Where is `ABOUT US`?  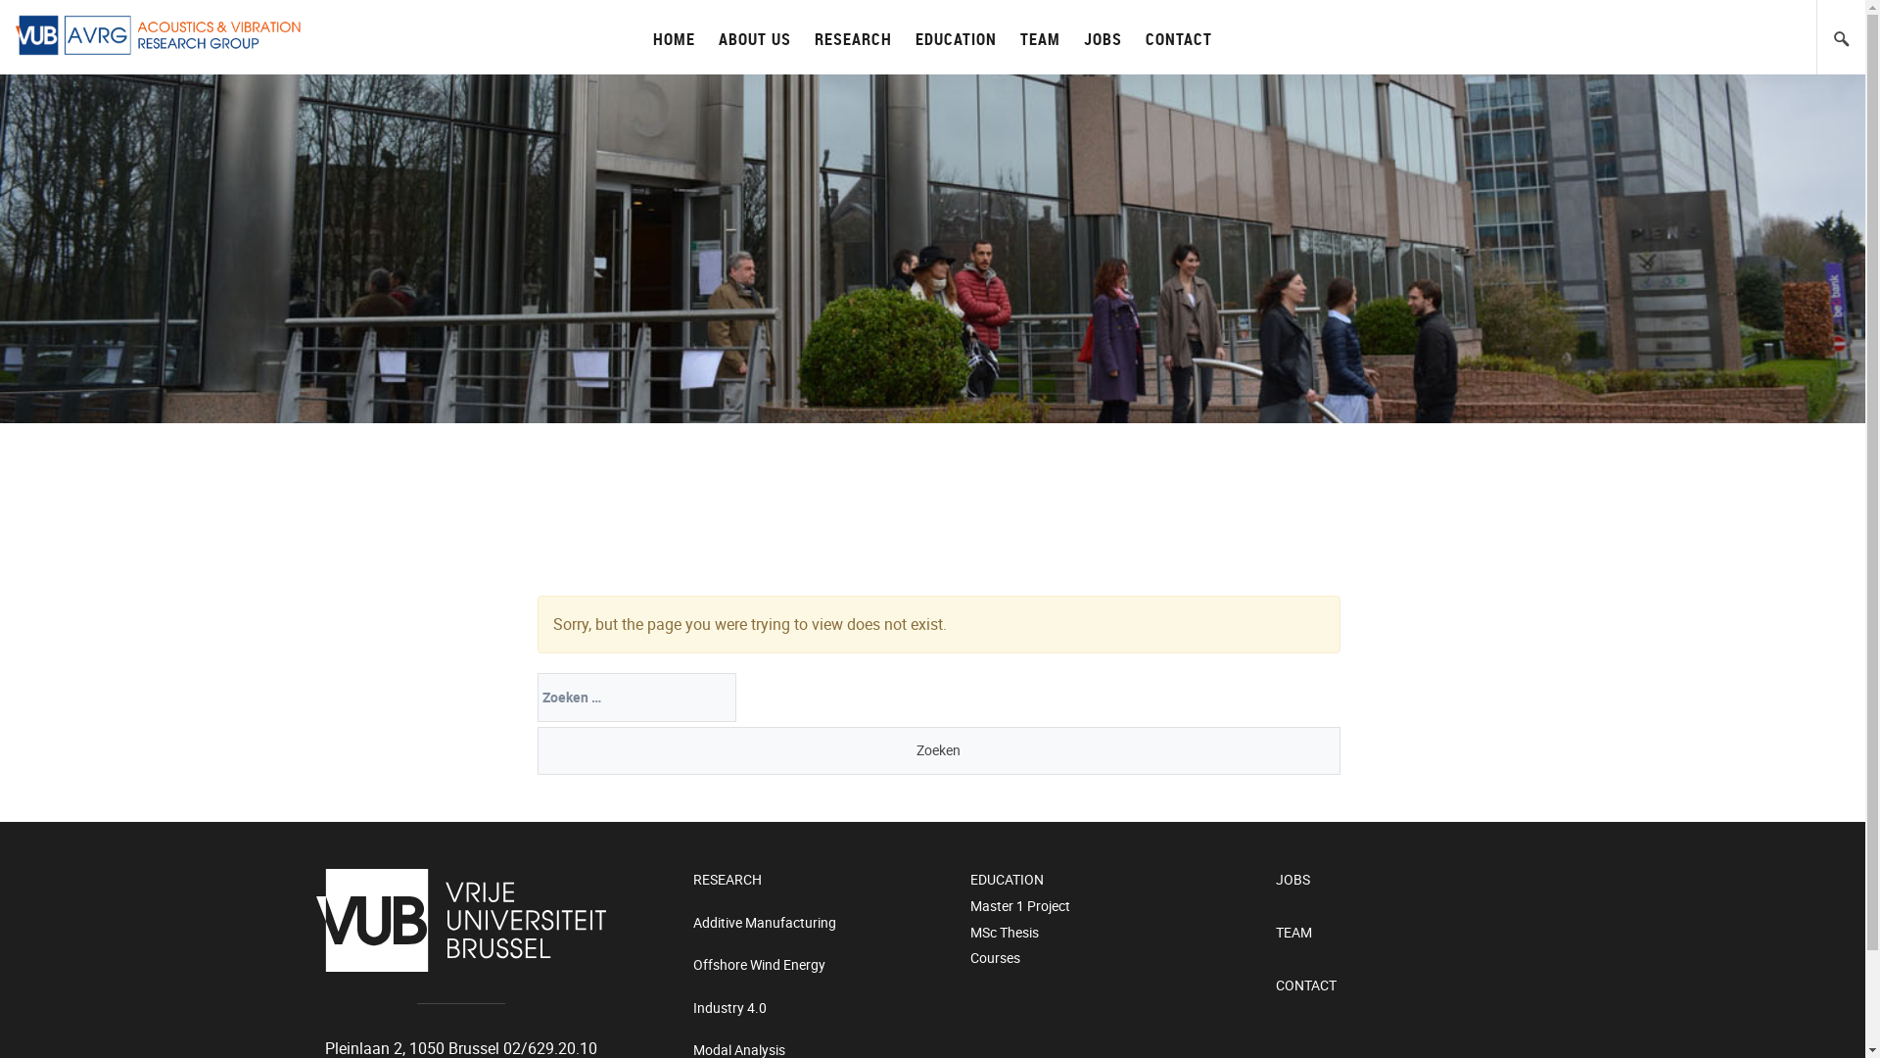 ABOUT US is located at coordinates (755, 37).